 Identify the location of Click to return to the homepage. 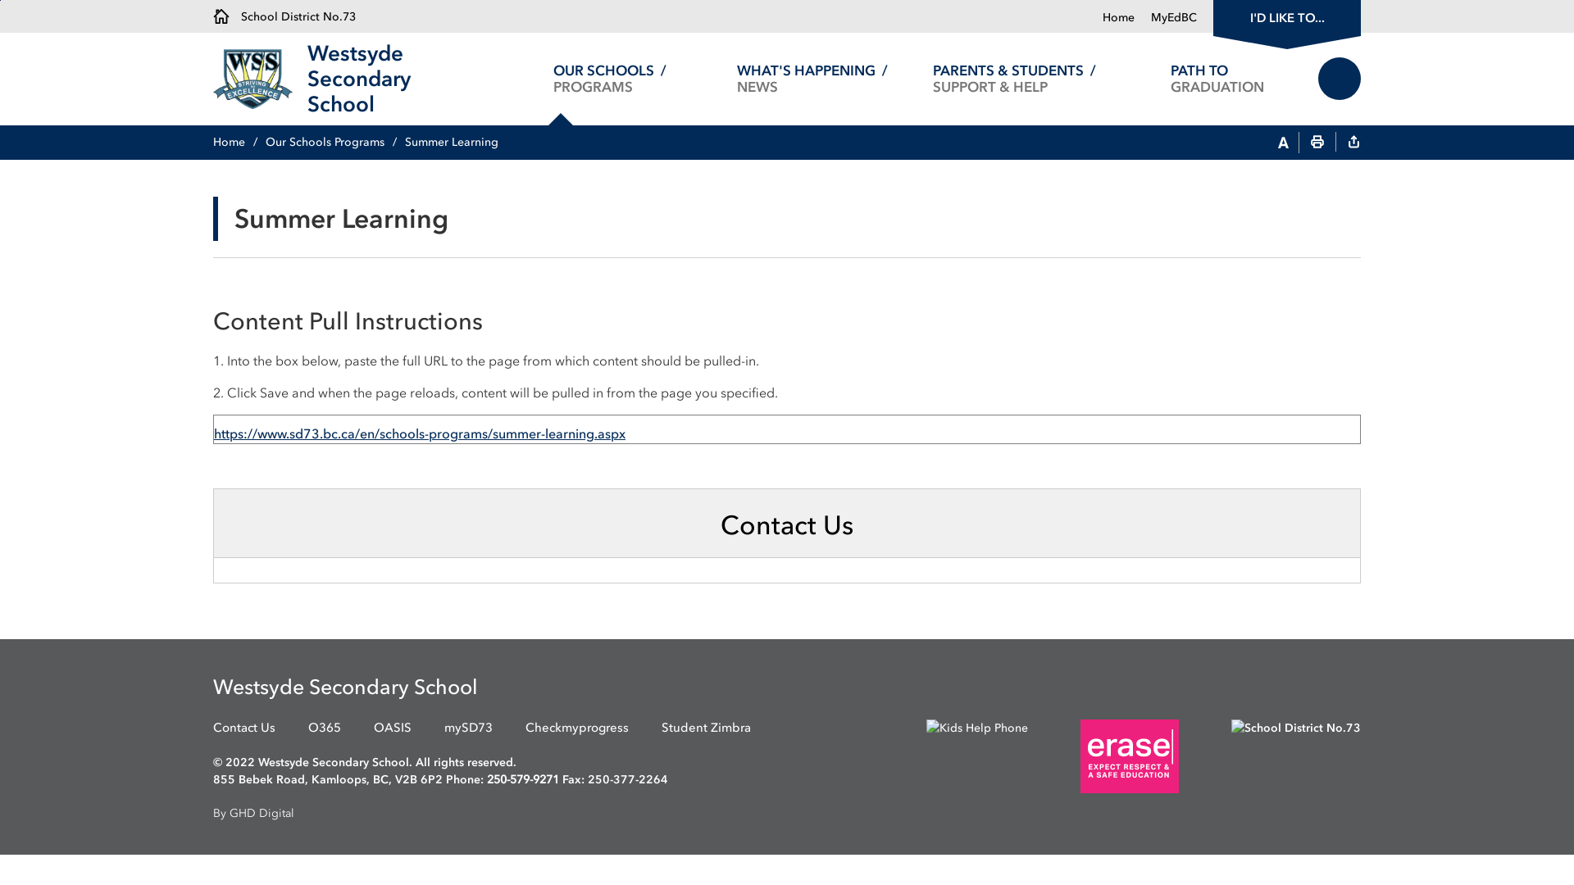
(261, 79).